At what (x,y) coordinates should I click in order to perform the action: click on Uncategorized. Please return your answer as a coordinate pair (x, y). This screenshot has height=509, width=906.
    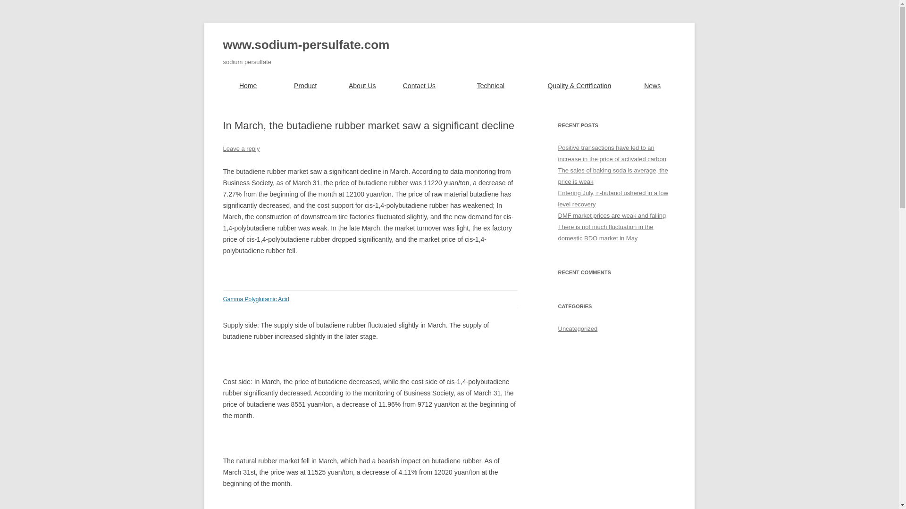
    Looking at the image, I should click on (578, 329).